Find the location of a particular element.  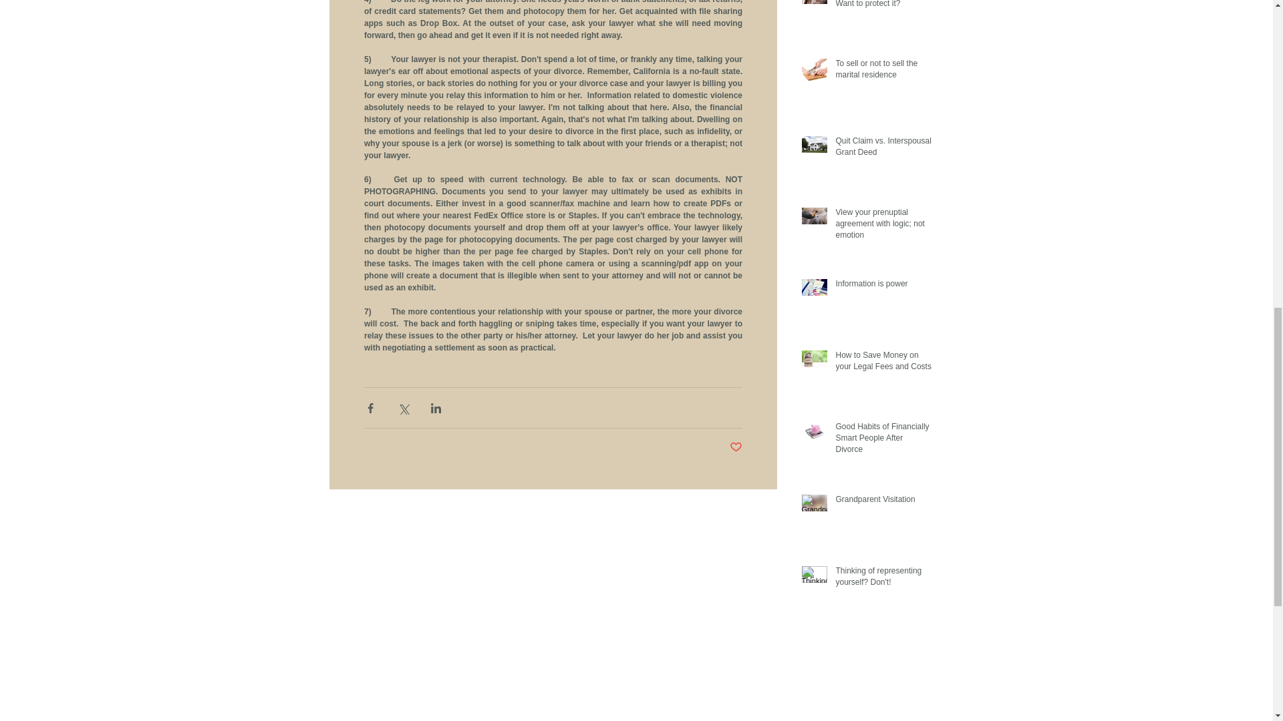

Quit Claim vs. Interspousal Grant Deed is located at coordinates (883, 150).